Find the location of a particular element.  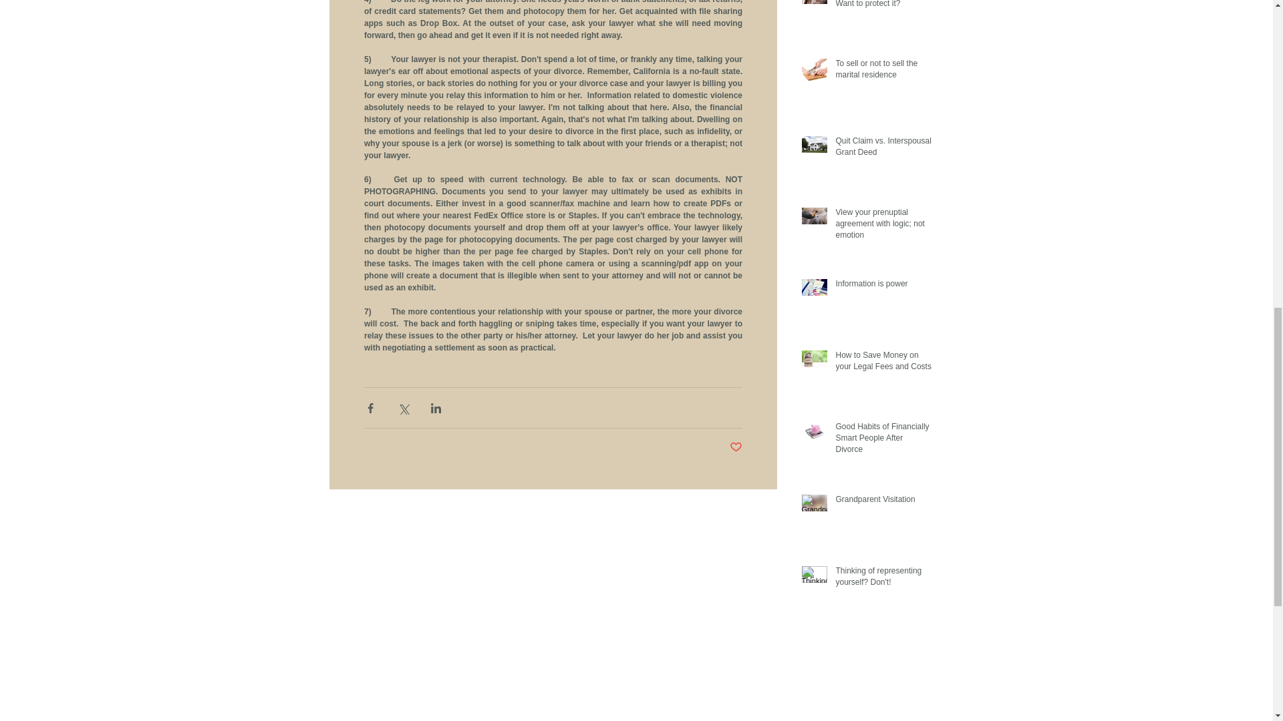

Quit Claim vs. Interspousal Grant Deed is located at coordinates (883, 150).